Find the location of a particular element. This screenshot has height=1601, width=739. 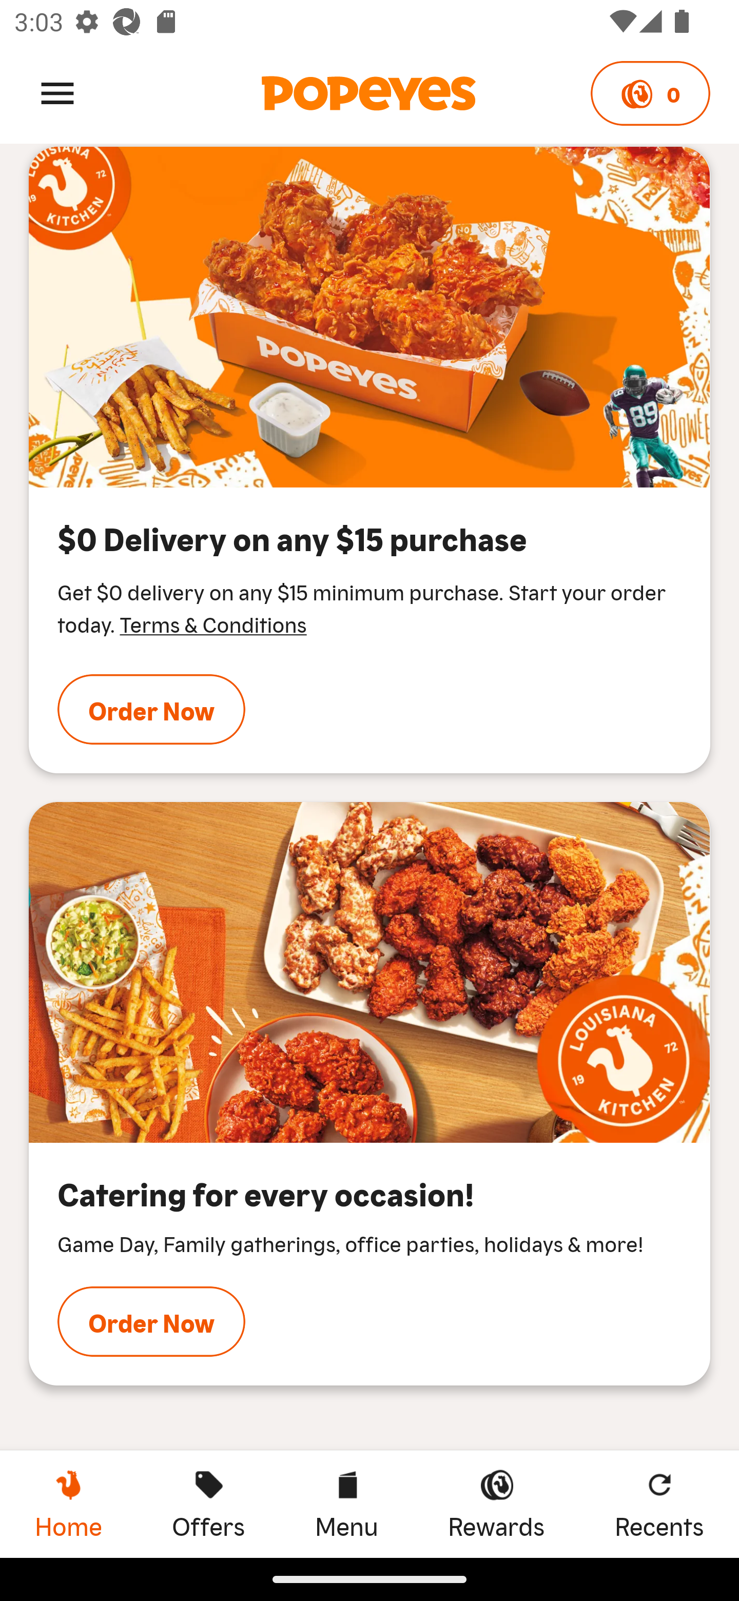

Popeyes Wings is located at coordinates (369, 317).